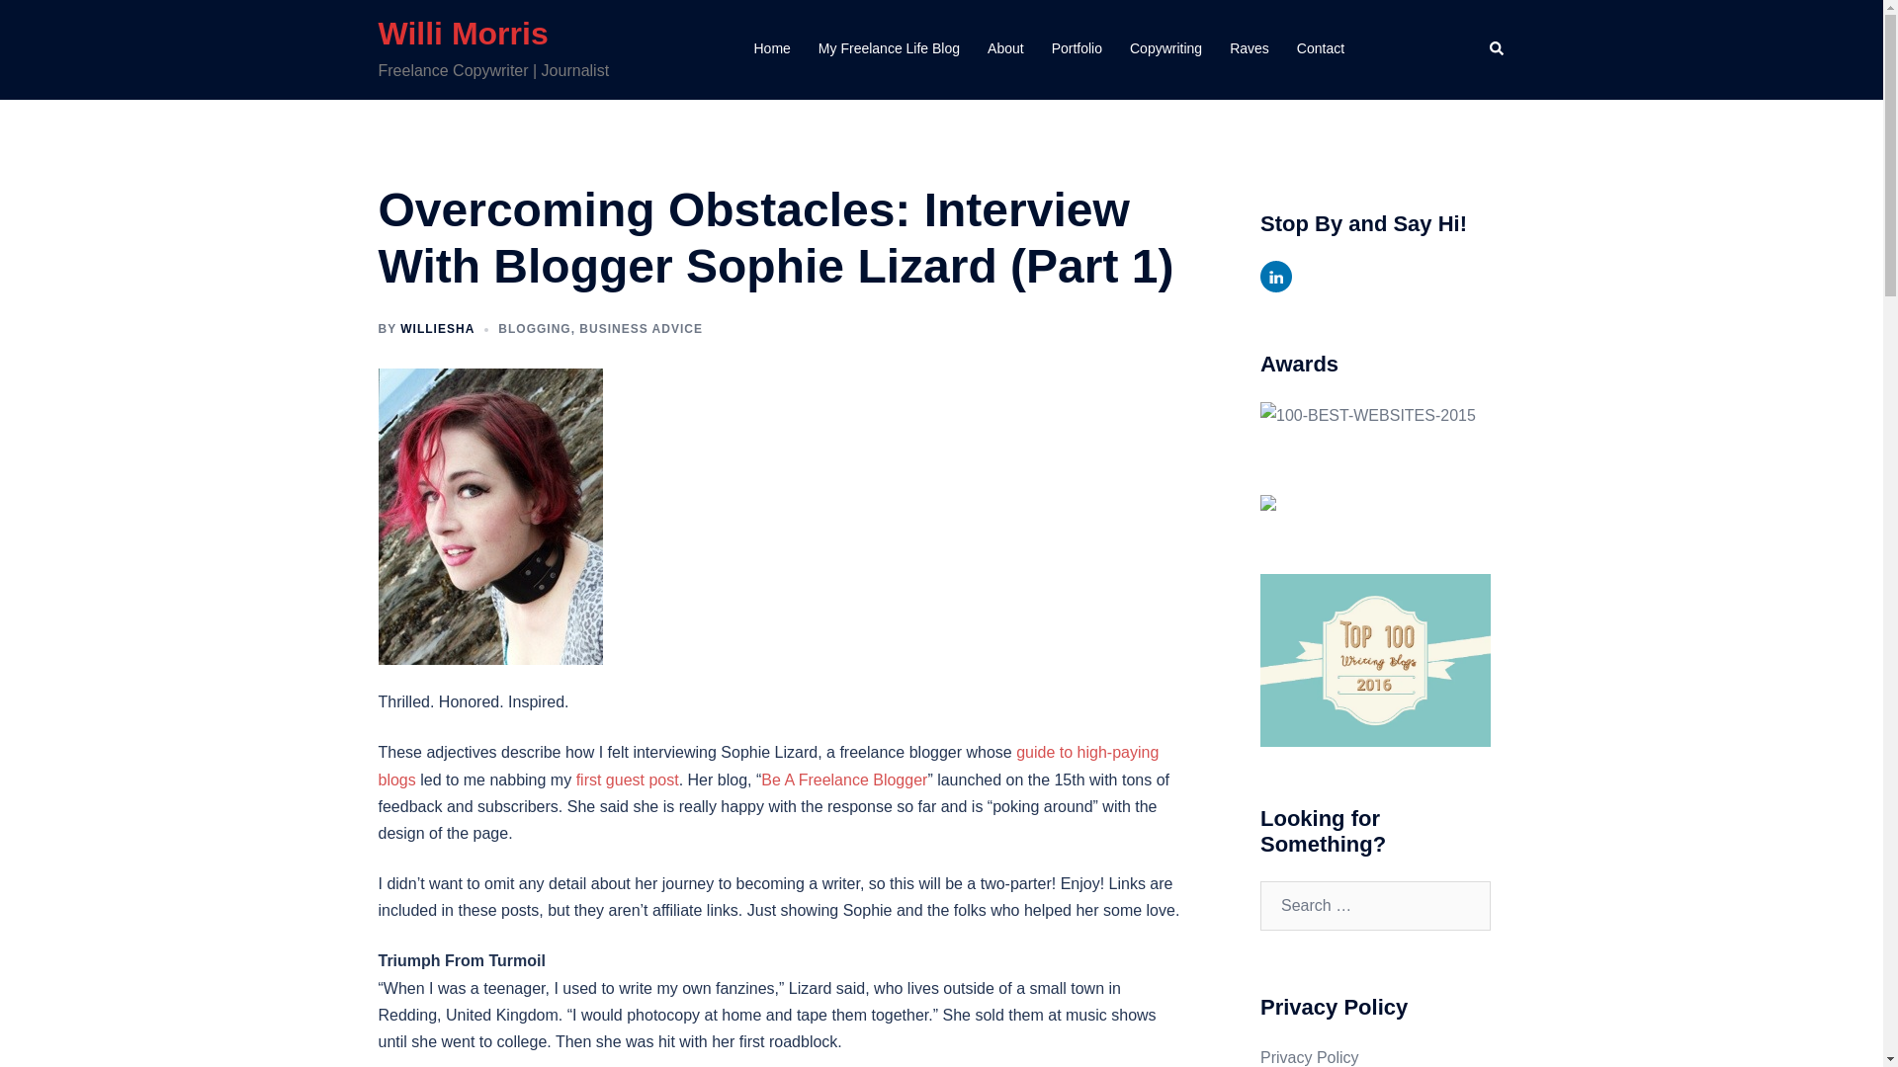  Describe the element at coordinates (771, 48) in the screenshot. I see `Home` at that location.